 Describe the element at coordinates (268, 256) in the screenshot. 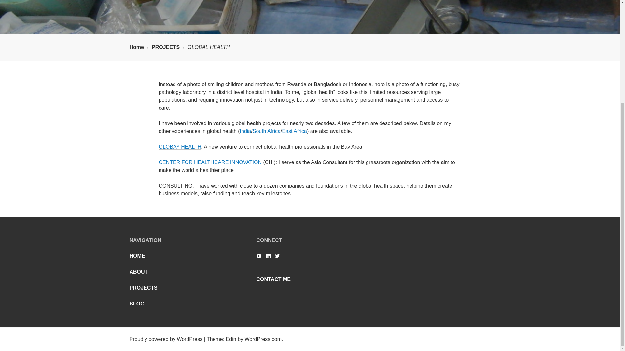

I see `LINKEDIN` at that location.